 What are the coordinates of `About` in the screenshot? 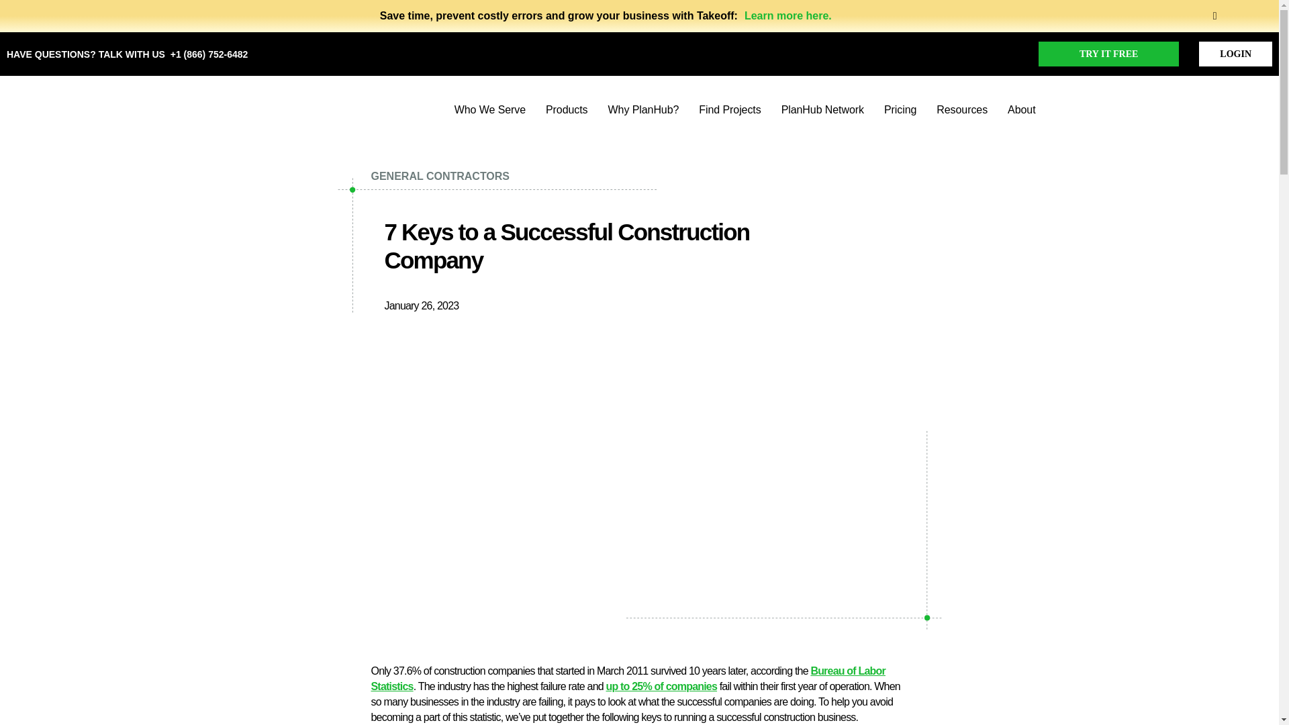 It's located at (1021, 110).